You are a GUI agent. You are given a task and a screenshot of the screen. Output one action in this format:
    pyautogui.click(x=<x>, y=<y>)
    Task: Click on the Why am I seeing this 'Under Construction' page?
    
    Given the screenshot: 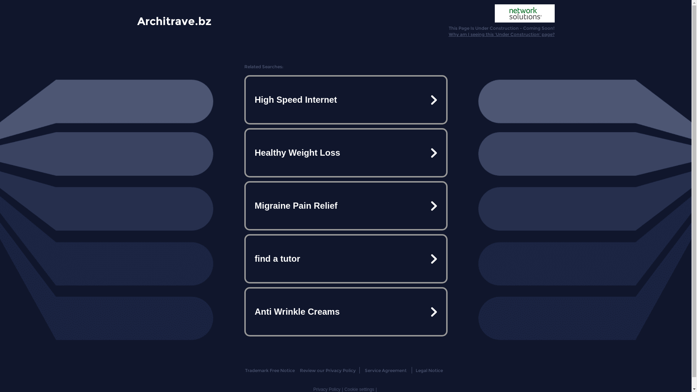 What is the action you would take?
    pyautogui.click(x=502, y=34)
    